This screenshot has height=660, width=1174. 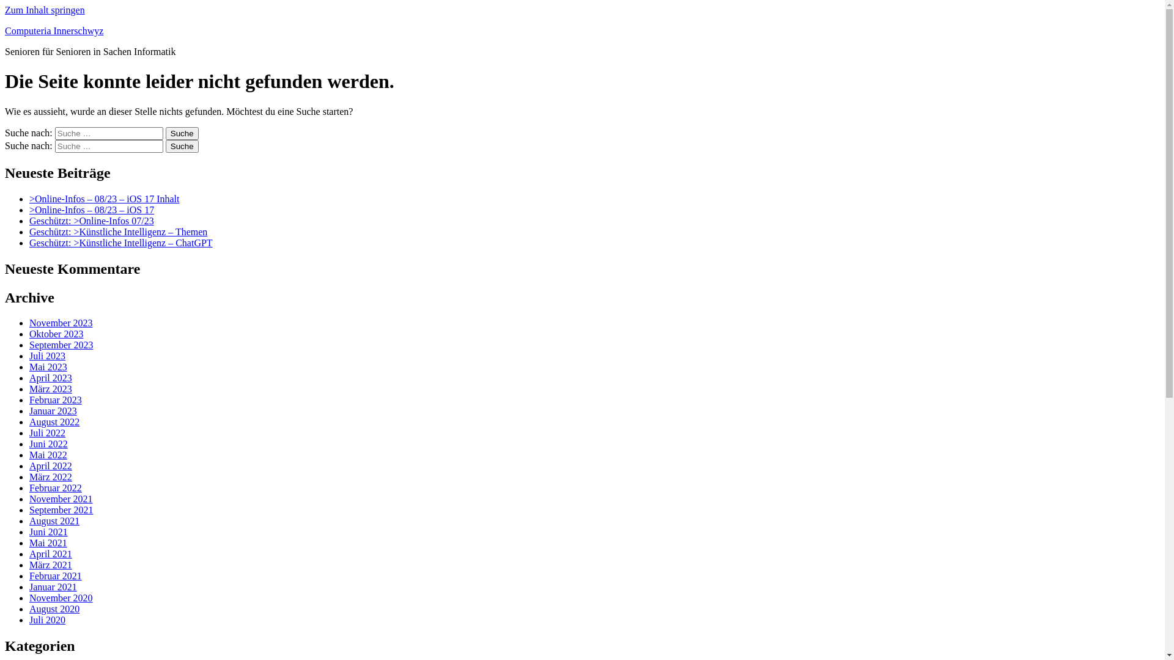 I want to click on September 2021, so click(x=61, y=510).